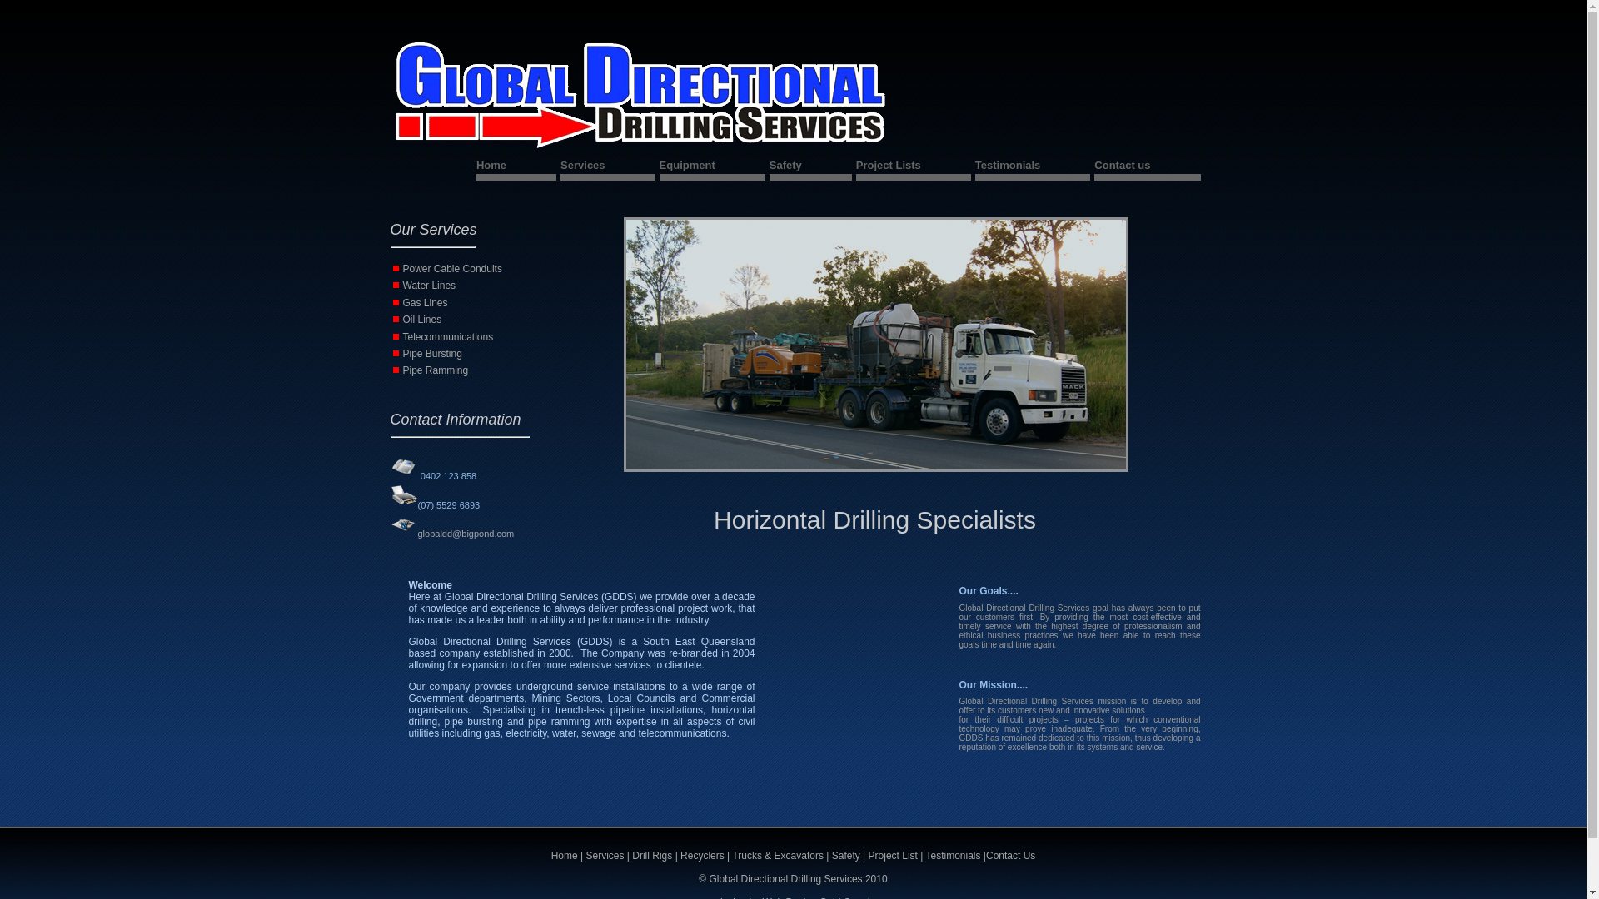  Describe the element at coordinates (653, 856) in the screenshot. I see `Drill Rigs` at that location.